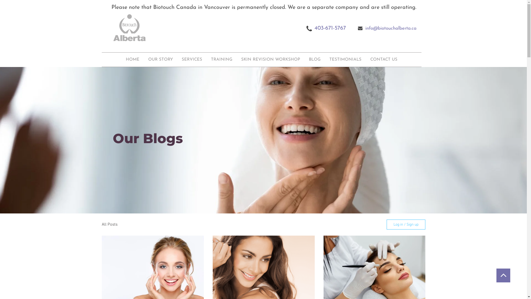 Image resolution: width=531 pixels, height=299 pixels. What do you see at coordinates (165, 60) in the screenshot?
I see `OUR STORY` at bounding box center [165, 60].